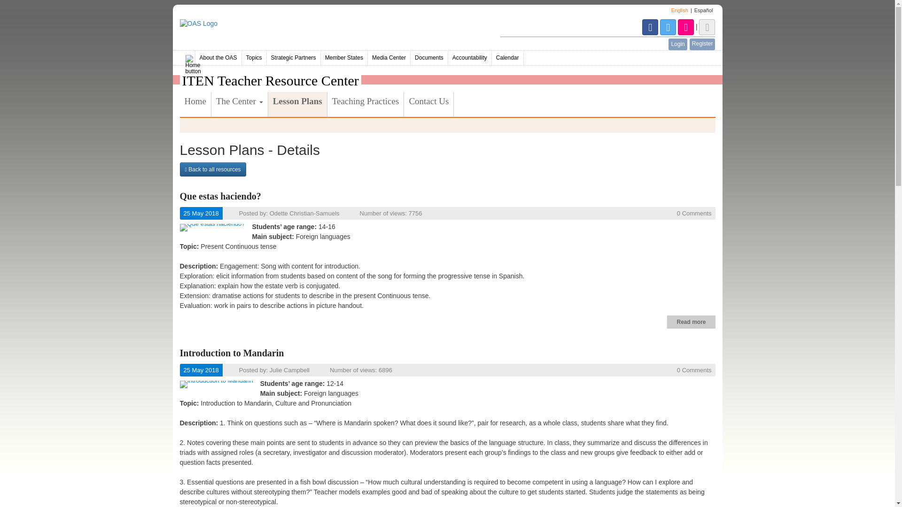 This screenshot has width=902, height=507. I want to click on About the OAS, so click(218, 58).